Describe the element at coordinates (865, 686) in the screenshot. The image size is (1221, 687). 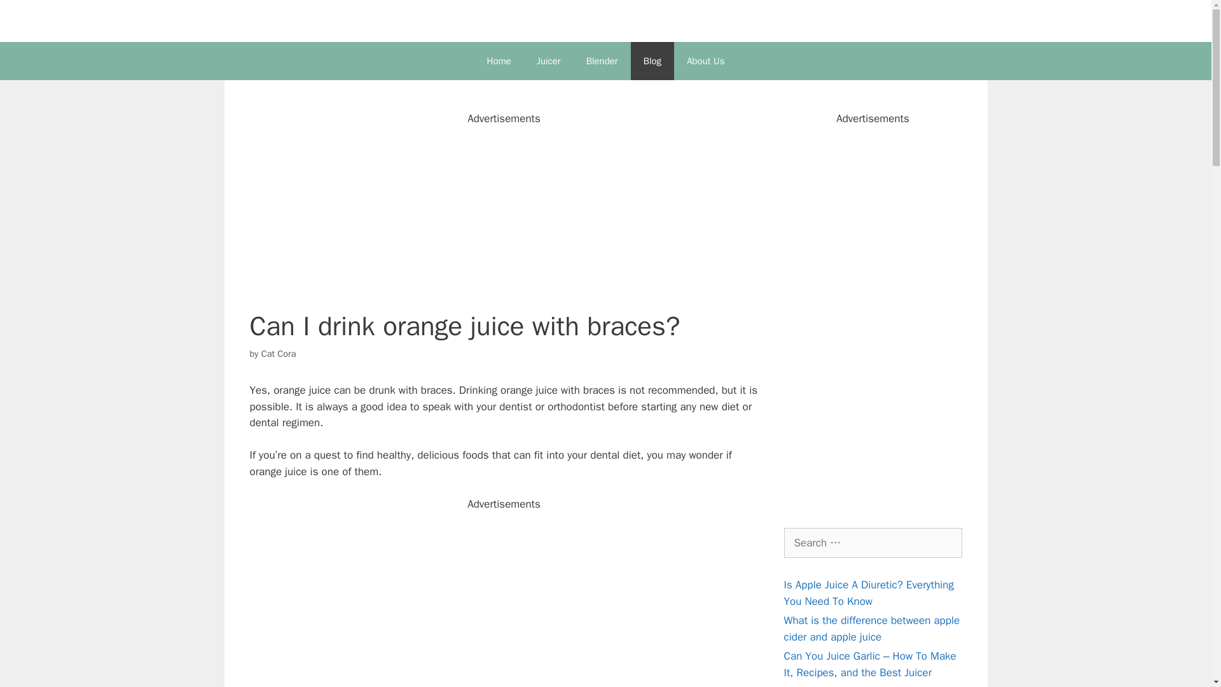
I see `Pickle Juice vs Apple Cider Vinegar` at that location.